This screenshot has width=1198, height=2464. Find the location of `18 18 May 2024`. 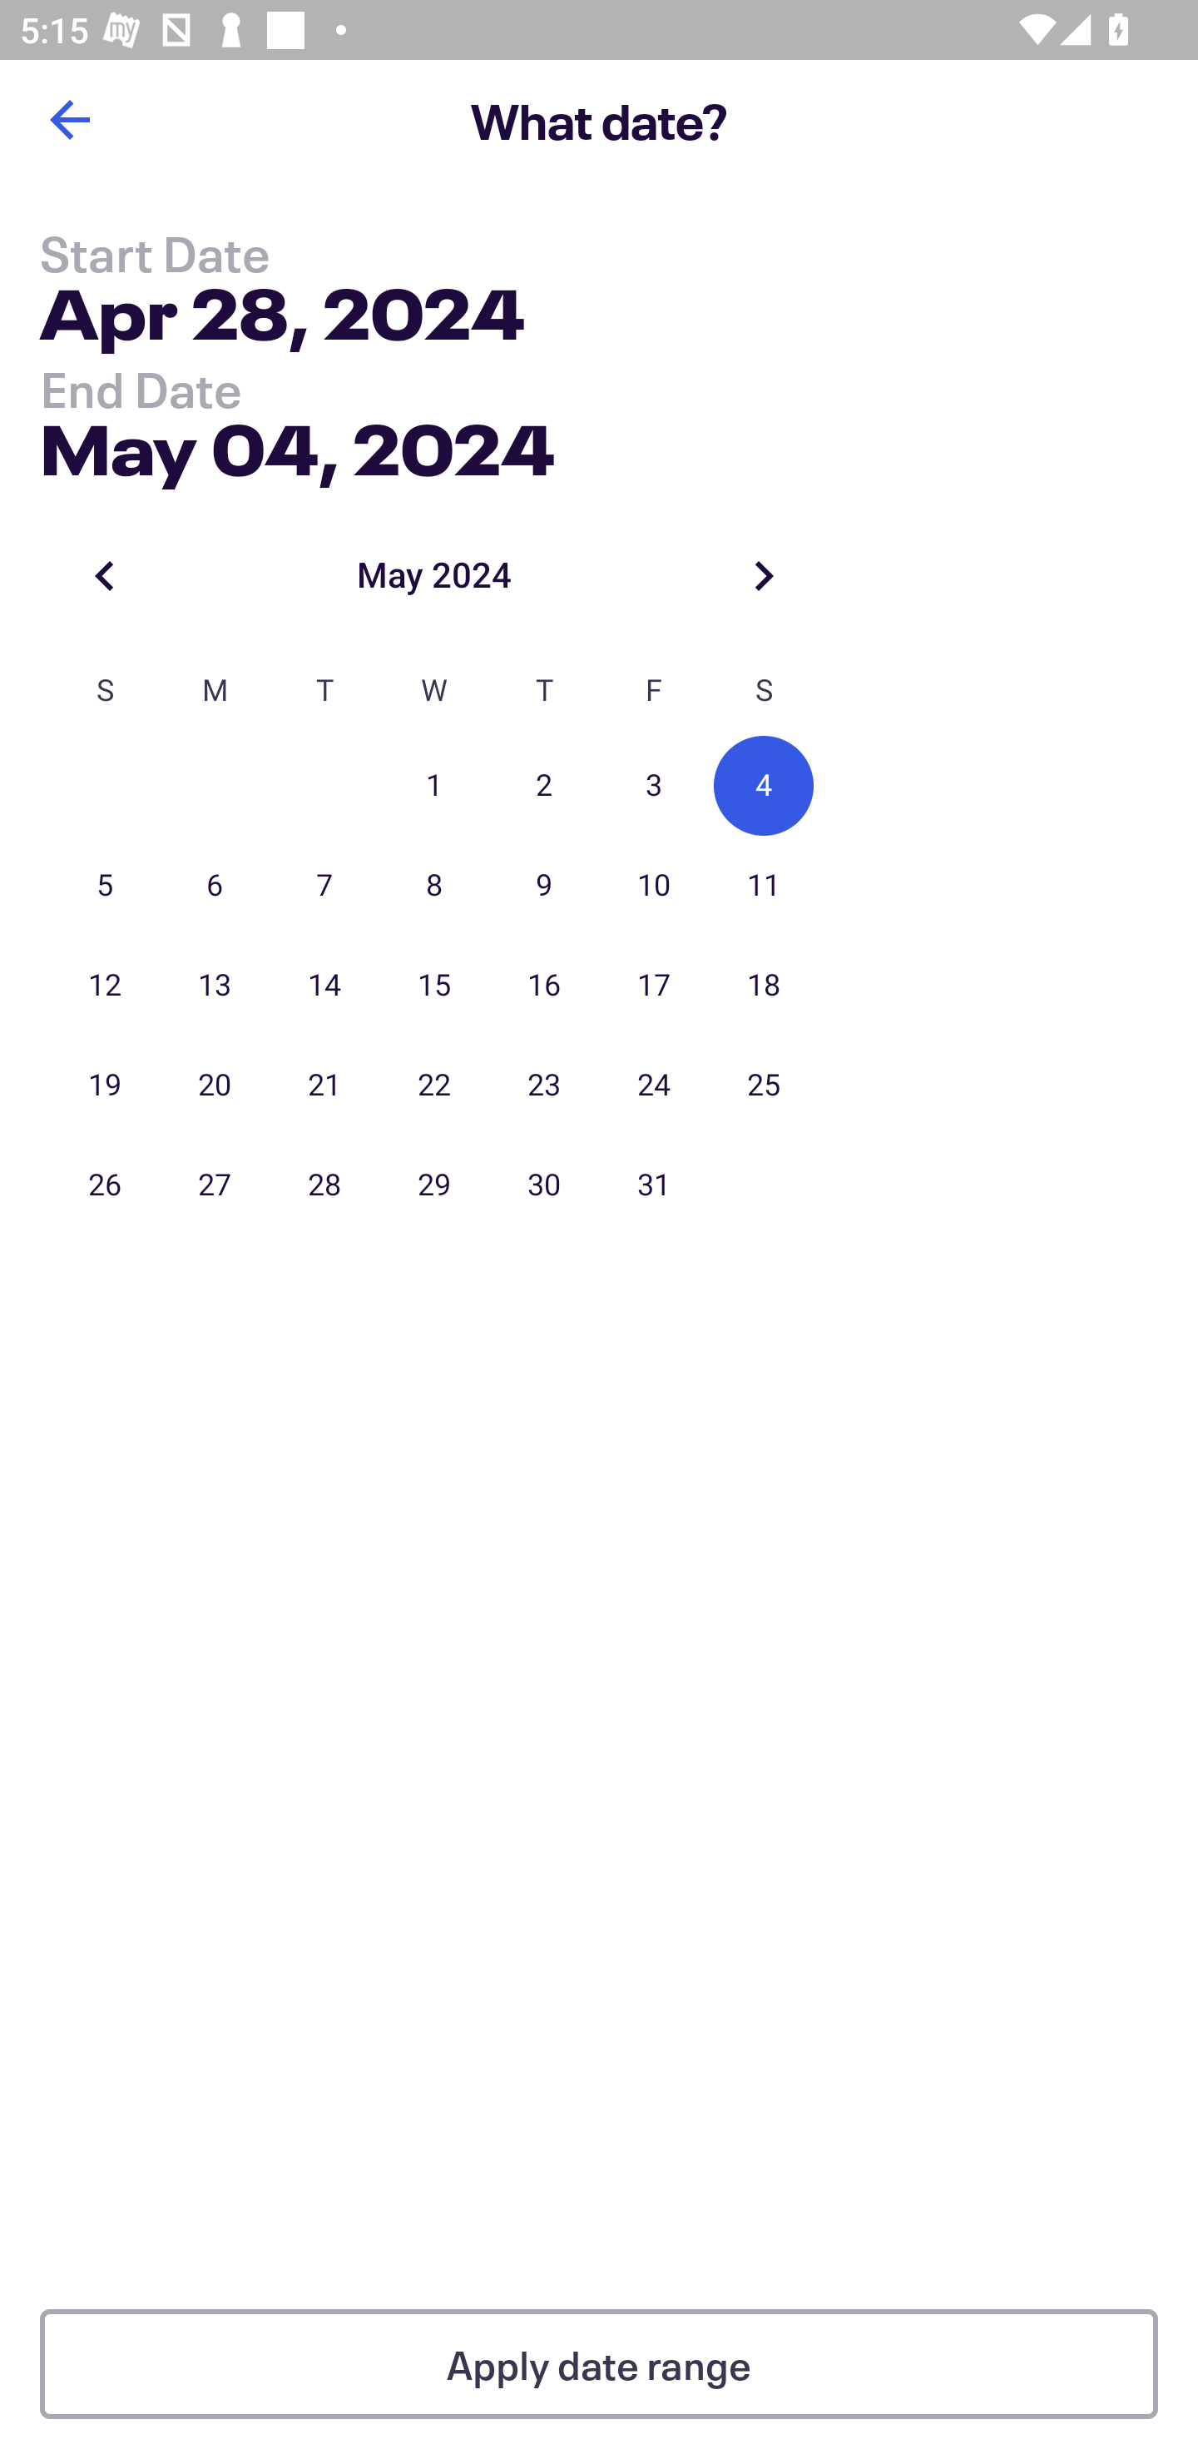

18 18 May 2024 is located at coordinates (764, 986).